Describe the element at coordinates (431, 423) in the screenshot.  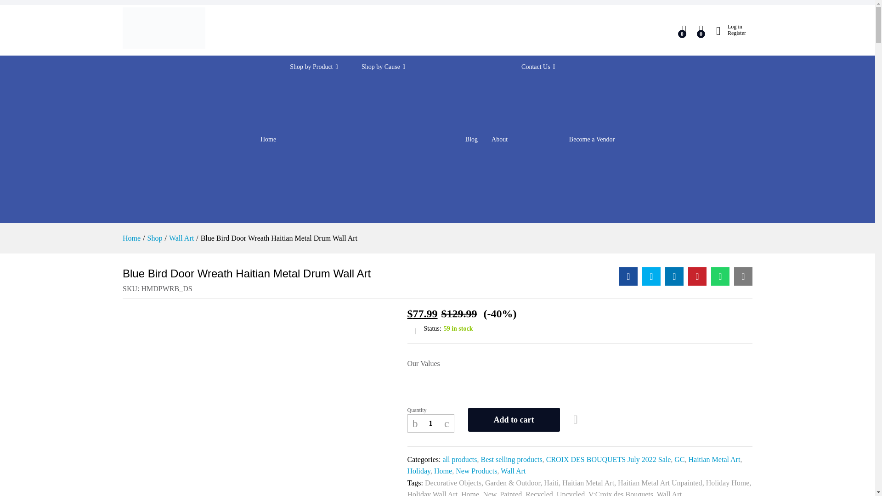
I see `Qty` at that location.